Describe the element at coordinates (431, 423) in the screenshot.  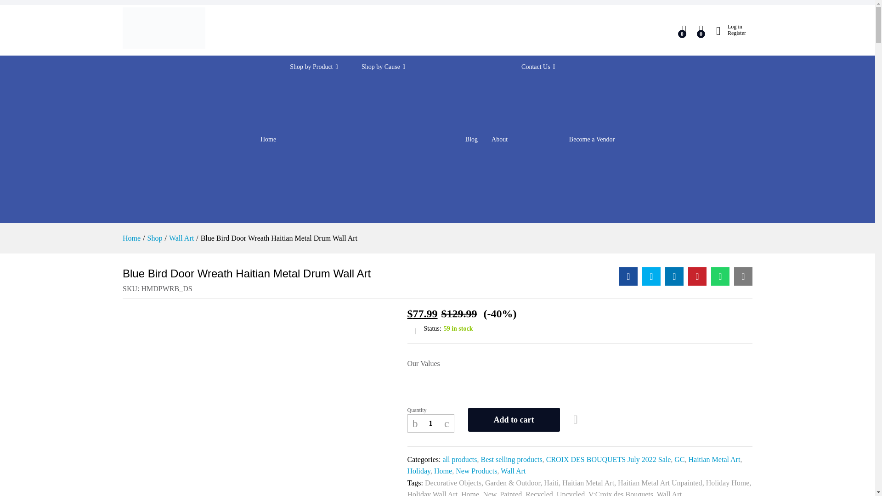
I see `Qty` at that location.